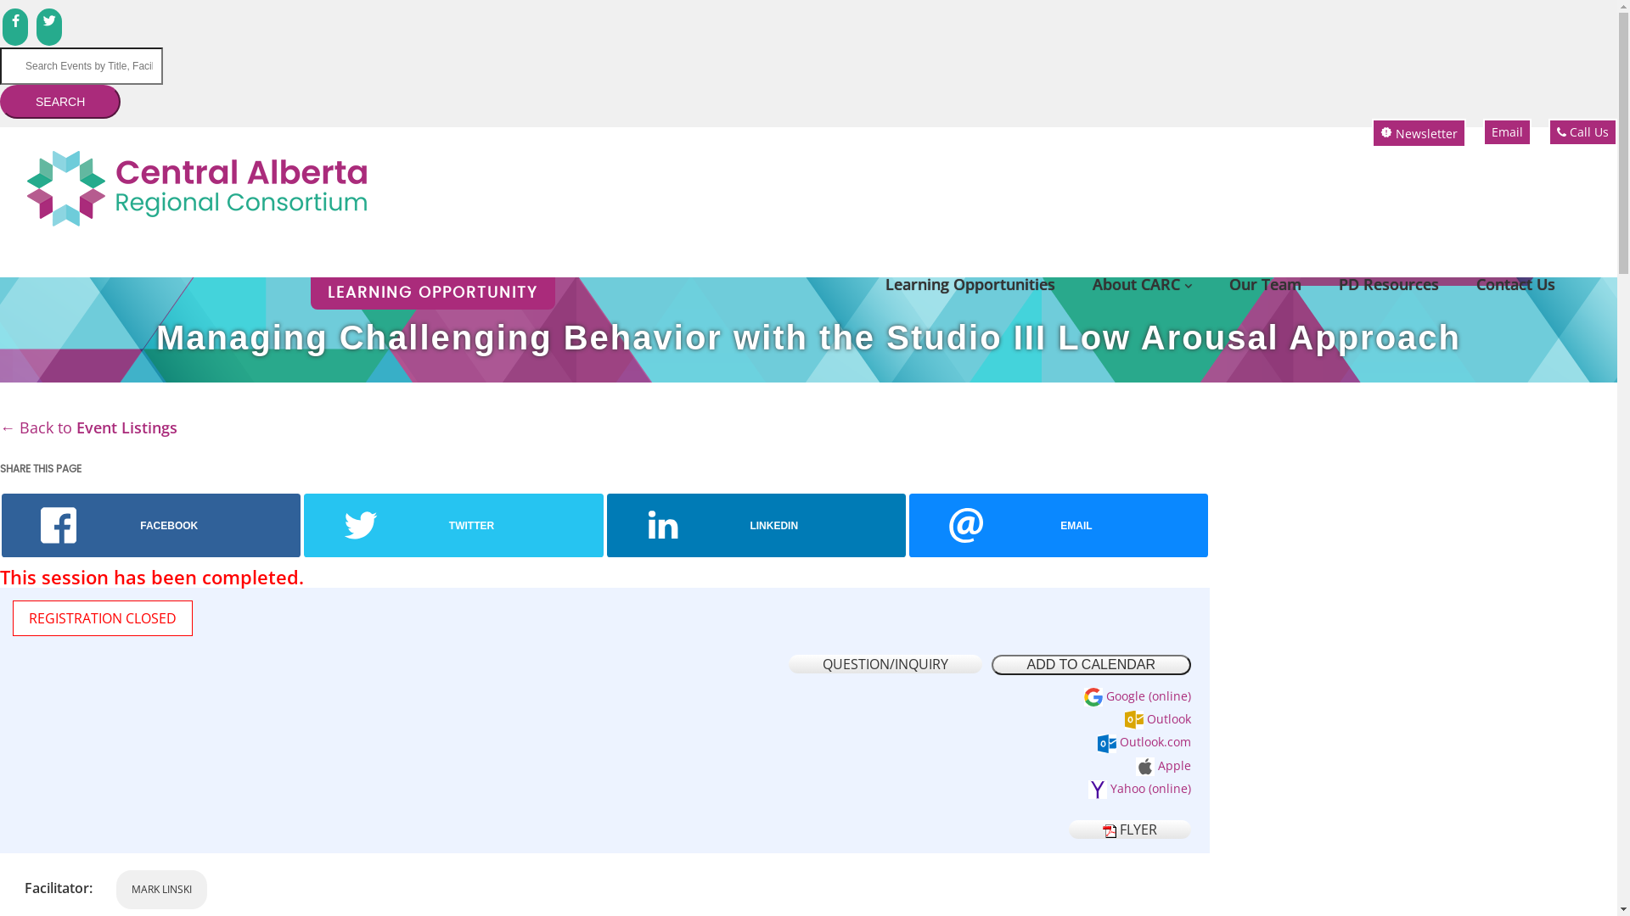  Describe the element at coordinates (1156, 719) in the screenshot. I see `Outlook` at that location.